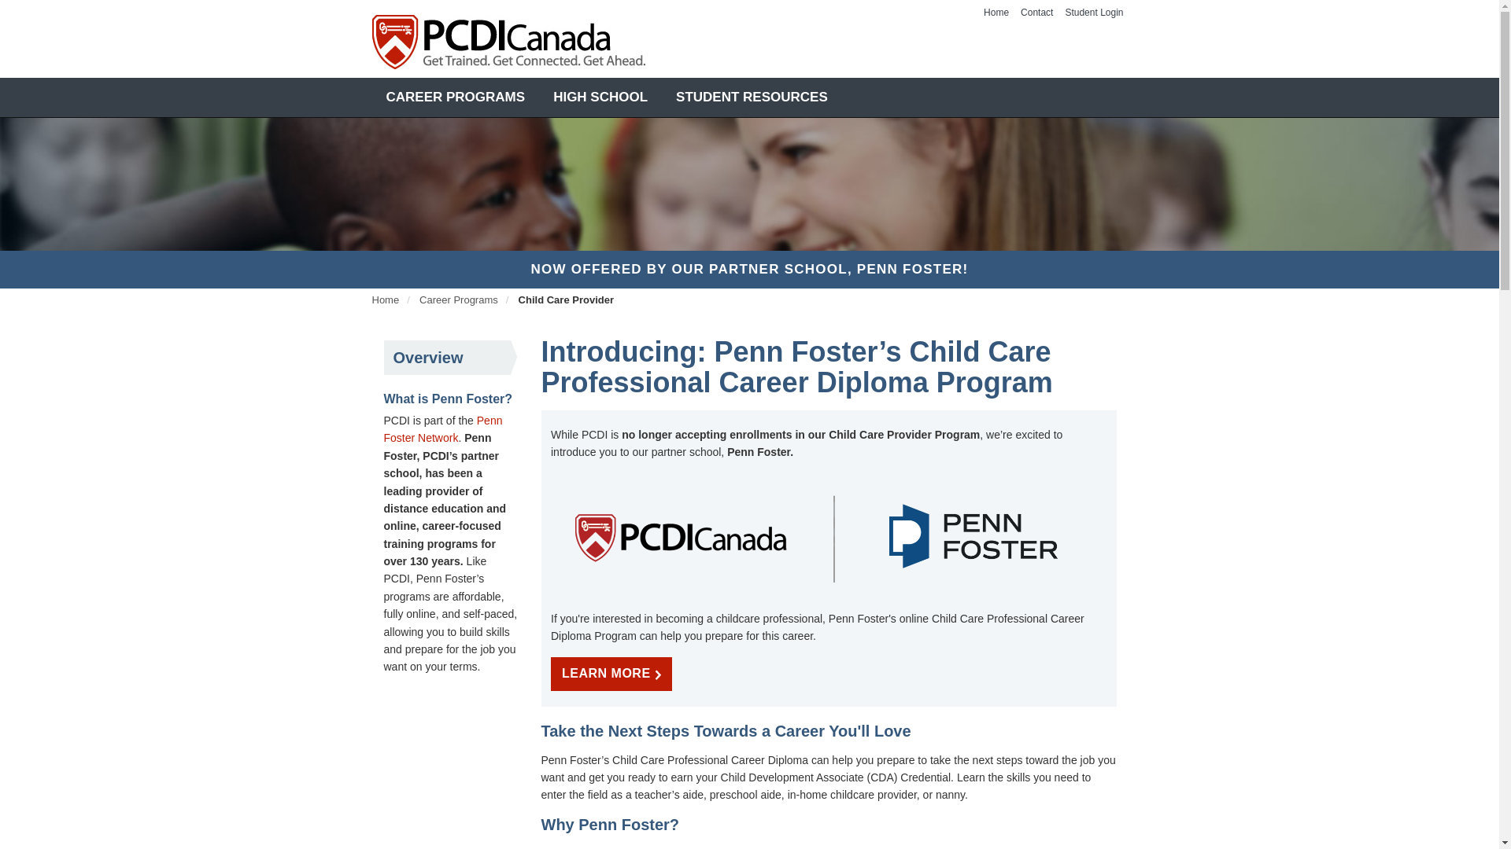 This screenshot has height=849, width=1511. I want to click on HIGH SCHOOL, so click(600, 97).